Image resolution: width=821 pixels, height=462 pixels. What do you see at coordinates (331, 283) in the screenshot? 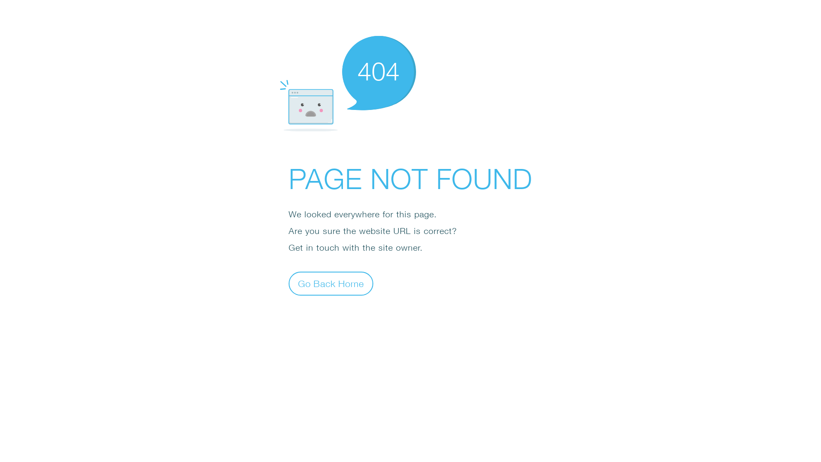
I see `Go Back Home` at bounding box center [331, 283].